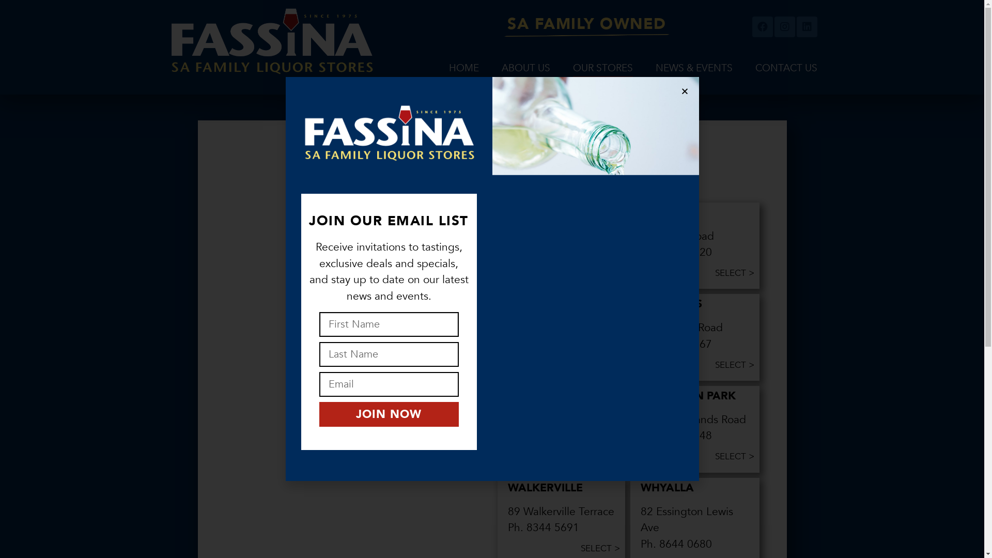 The height and width of the screenshot is (558, 992). What do you see at coordinates (389, 414) in the screenshot?
I see `JOIN NOW` at bounding box center [389, 414].